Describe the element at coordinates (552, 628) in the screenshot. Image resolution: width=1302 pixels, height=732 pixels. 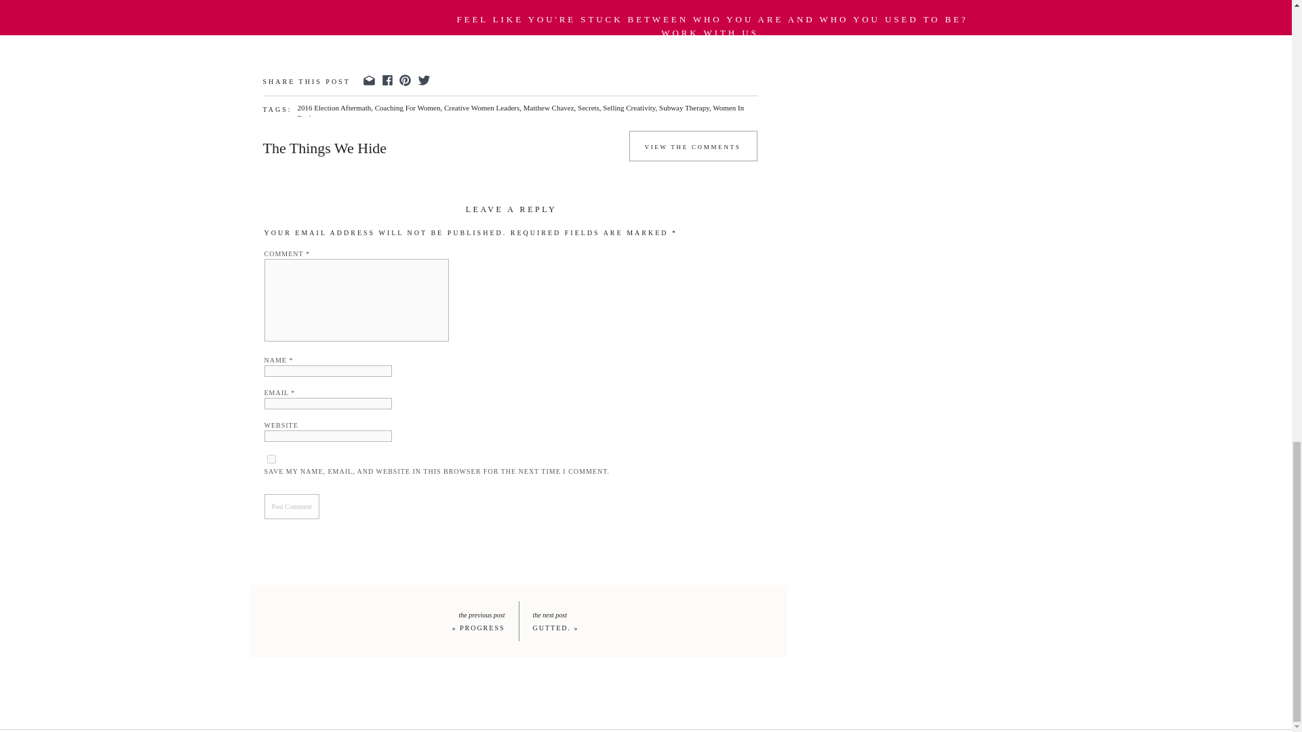
I see `GUTTED.` at that location.